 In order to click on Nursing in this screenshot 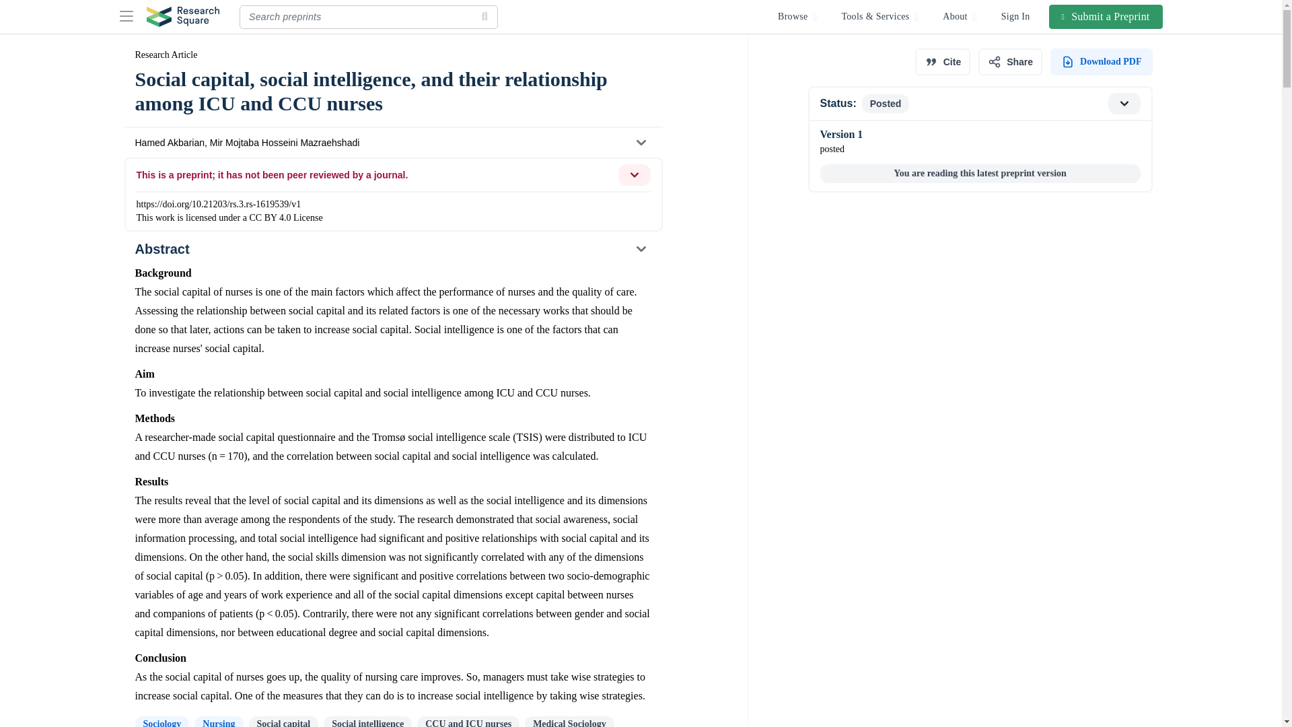, I will do `click(218, 722)`.